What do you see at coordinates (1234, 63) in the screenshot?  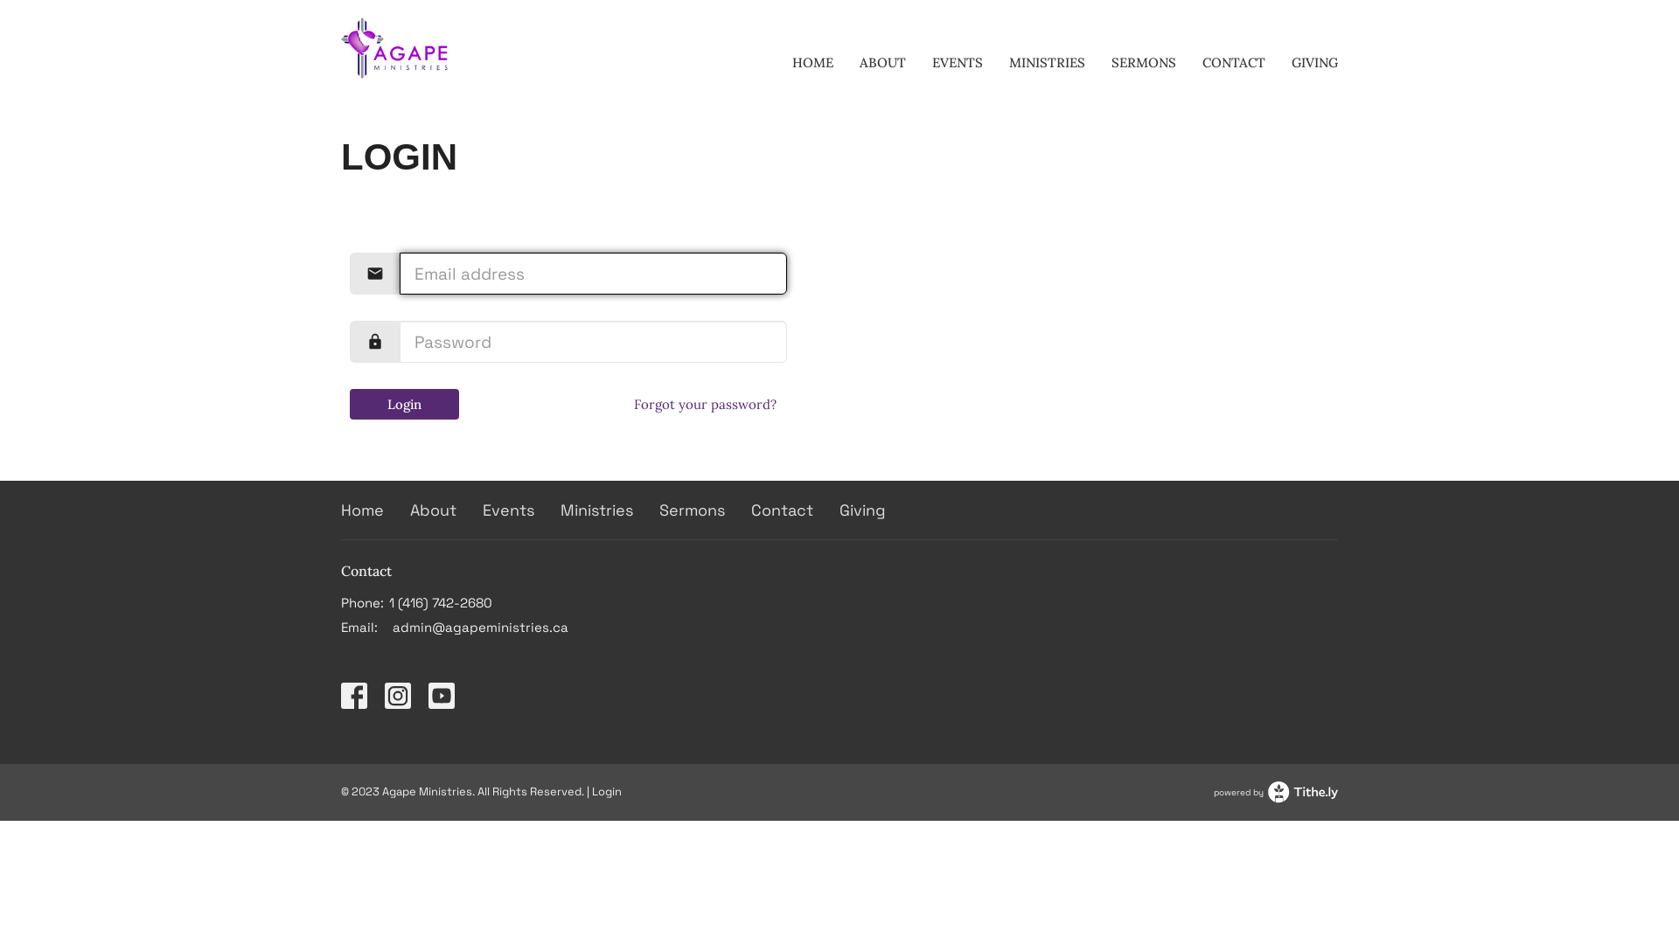 I see `CONTACT` at bounding box center [1234, 63].